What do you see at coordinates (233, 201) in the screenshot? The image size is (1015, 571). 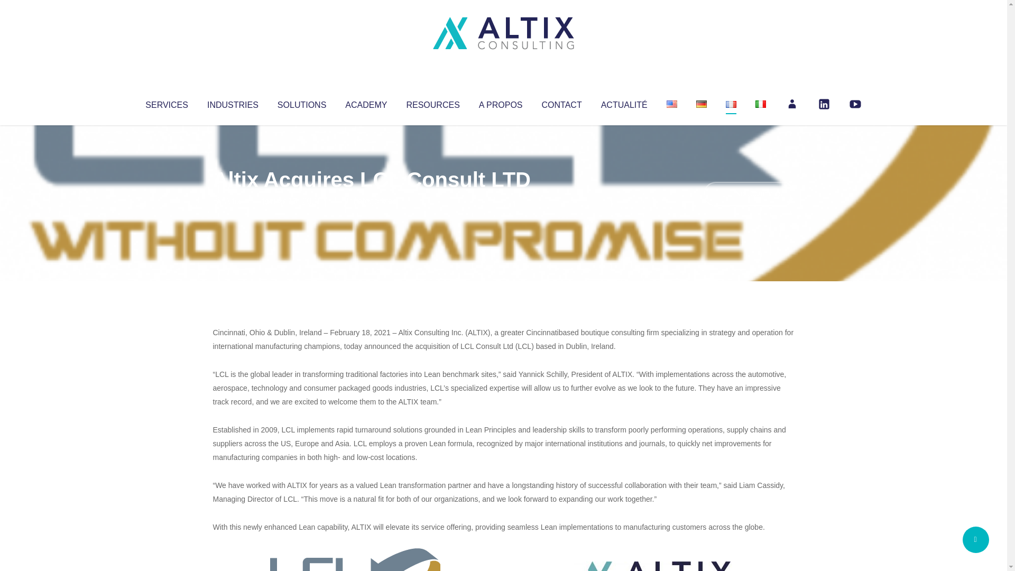 I see `Altix` at bounding box center [233, 201].